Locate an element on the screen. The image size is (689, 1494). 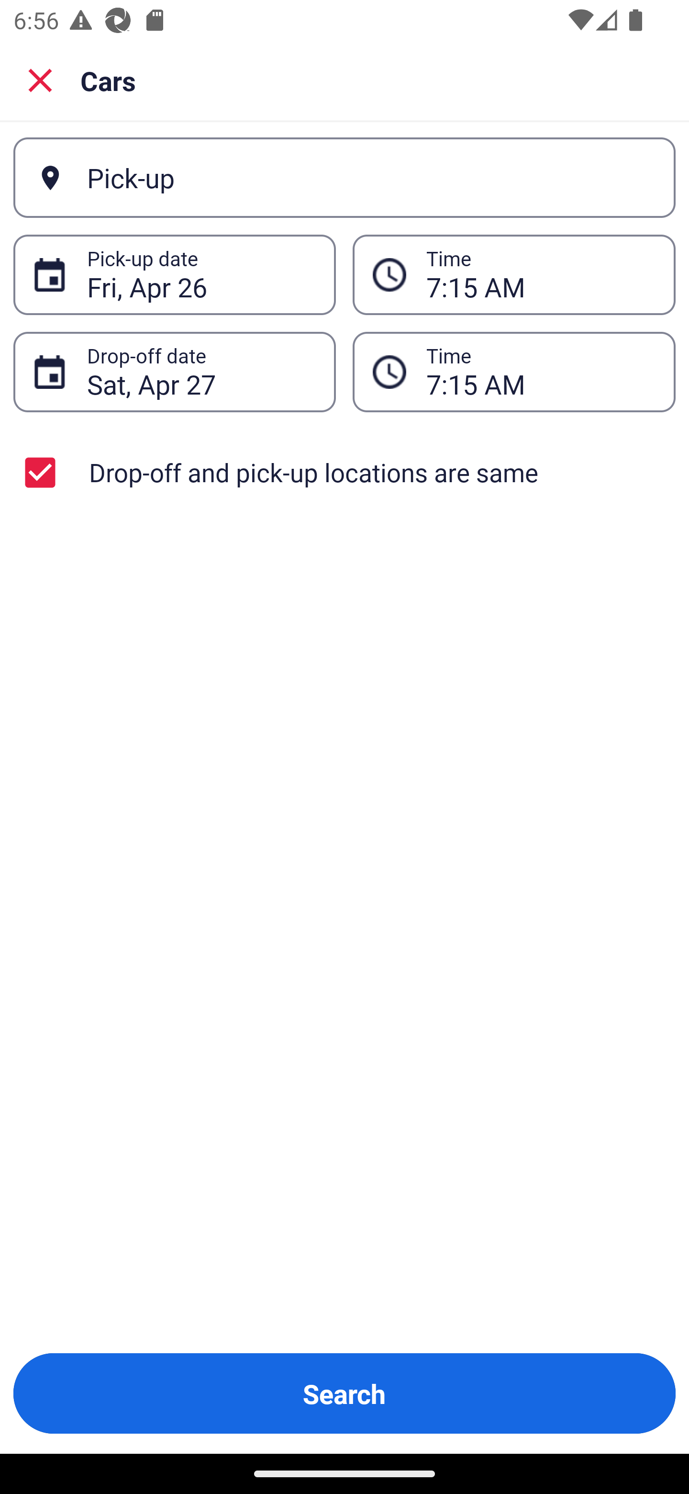
Fri, Apr 26 Pick-up date is located at coordinates (174, 275).